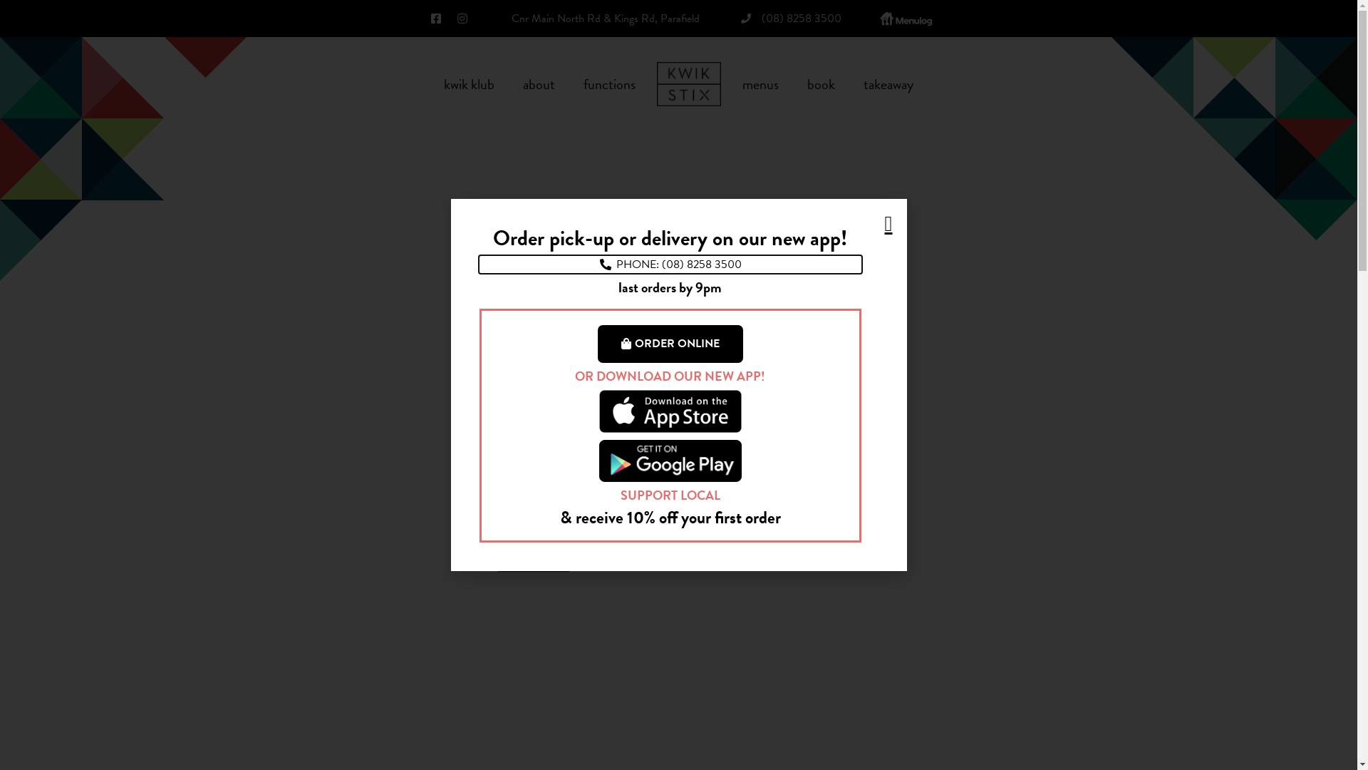 Image resolution: width=1368 pixels, height=770 pixels. Describe the element at coordinates (670, 265) in the screenshot. I see `PHONE: (08) 8258 3500` at that location.